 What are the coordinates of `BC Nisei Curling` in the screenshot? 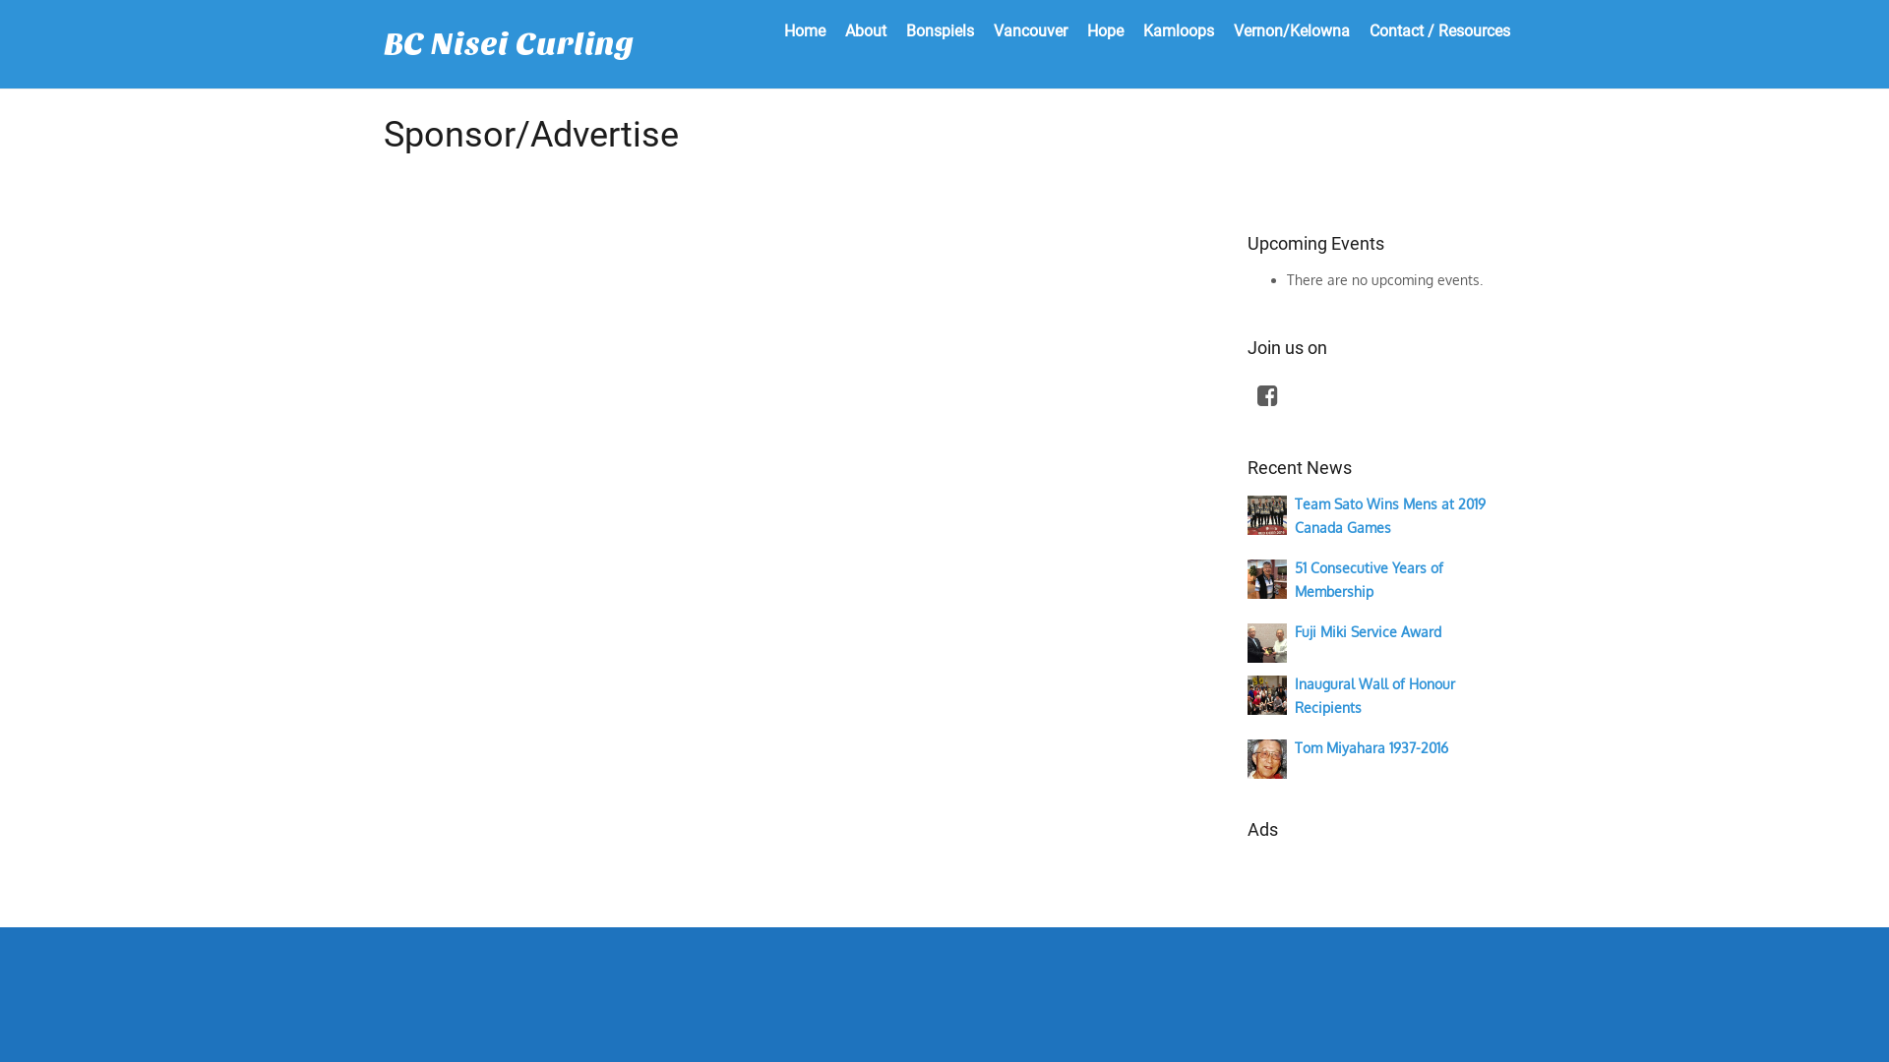 It's located at (509, 44).